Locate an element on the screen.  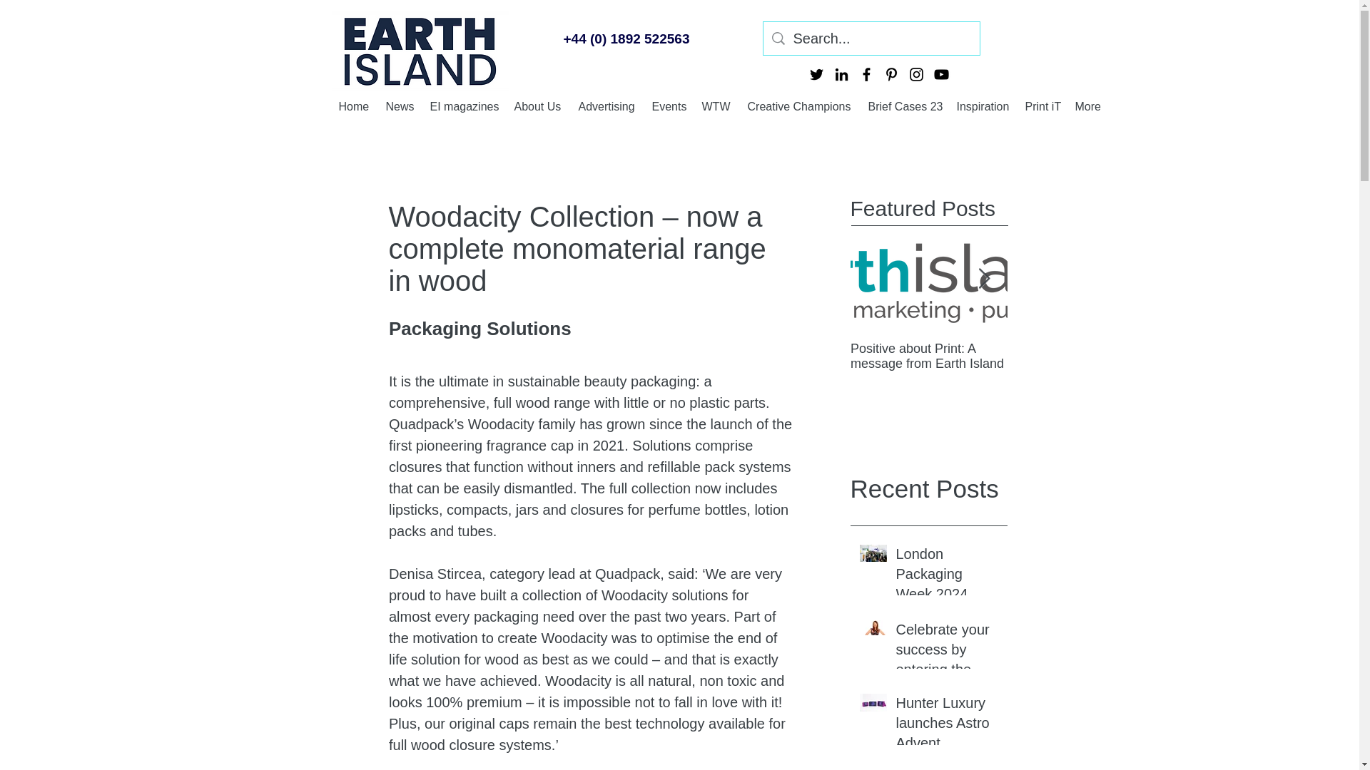
London Packaging Week 2024 coming soon is located at coordinates (947, 576).